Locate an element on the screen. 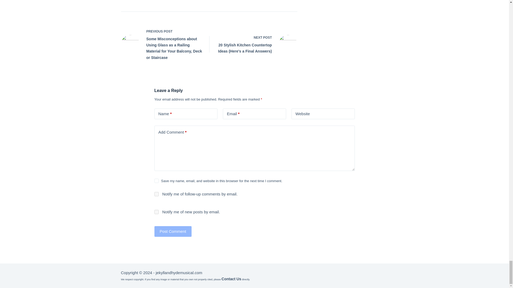  subscribe is located at coordinates (156, 194).